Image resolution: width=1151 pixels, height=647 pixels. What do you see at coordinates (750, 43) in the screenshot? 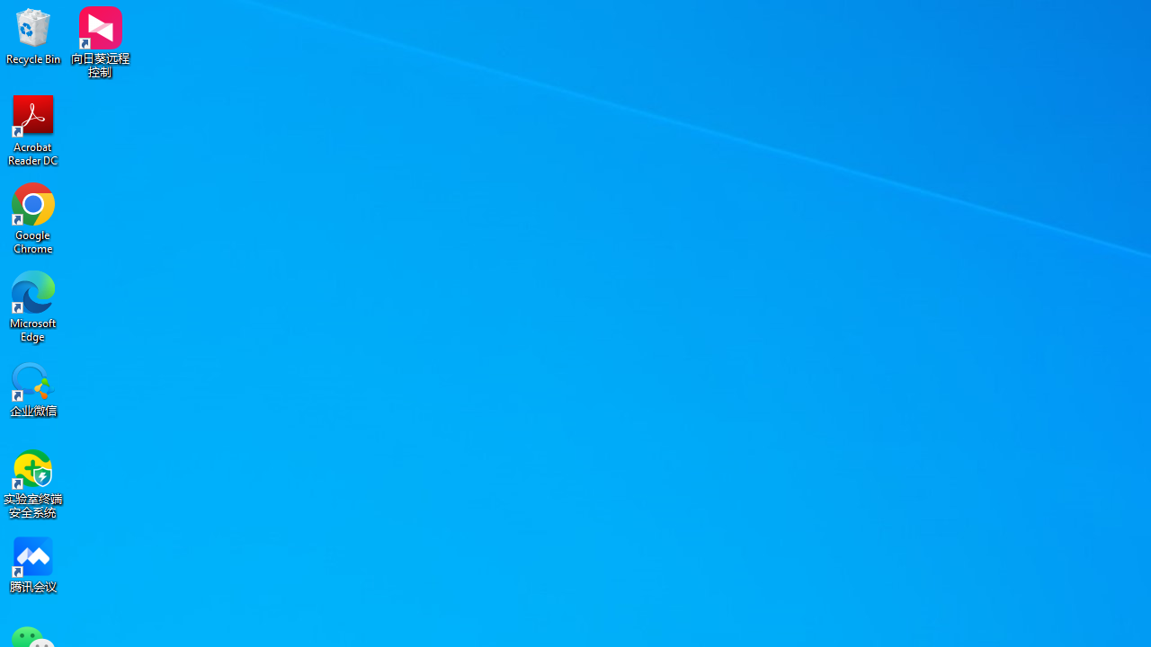
I see `Picture Format` at bounding box center [750, 43].